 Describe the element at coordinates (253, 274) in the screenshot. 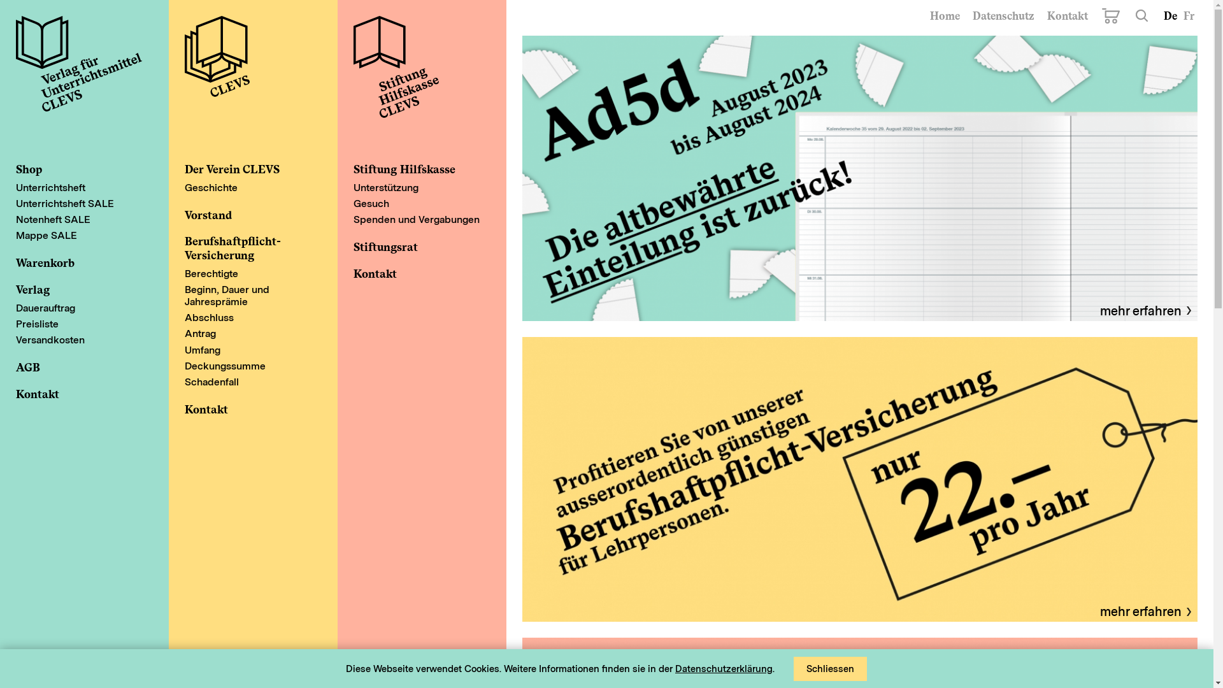

I see `Berechtigte` at that location.